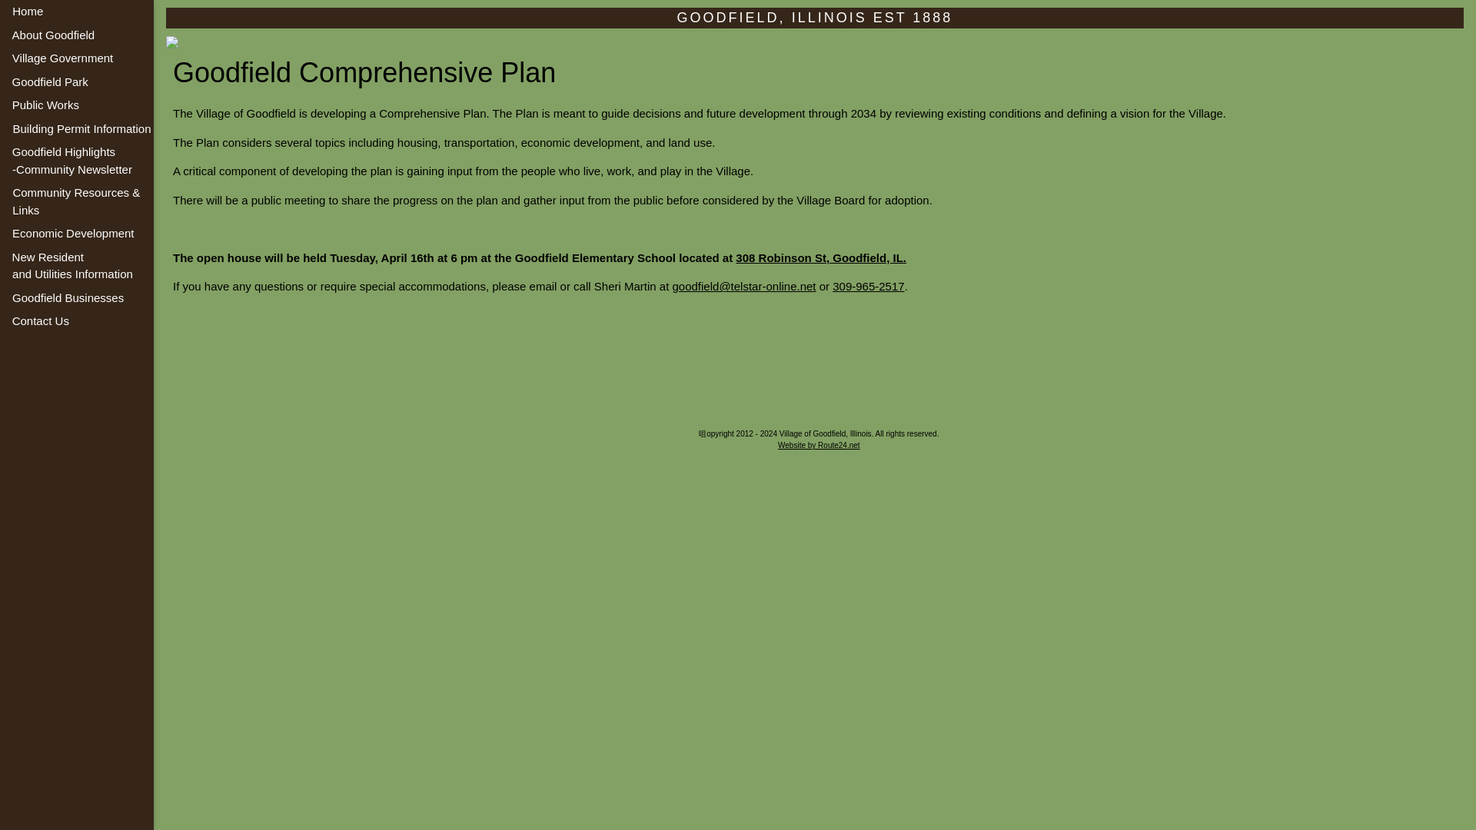 Image resolution: width=1476 pixels, height=830 pixels. I want to click on Building Permit Information, so click(43, 106).